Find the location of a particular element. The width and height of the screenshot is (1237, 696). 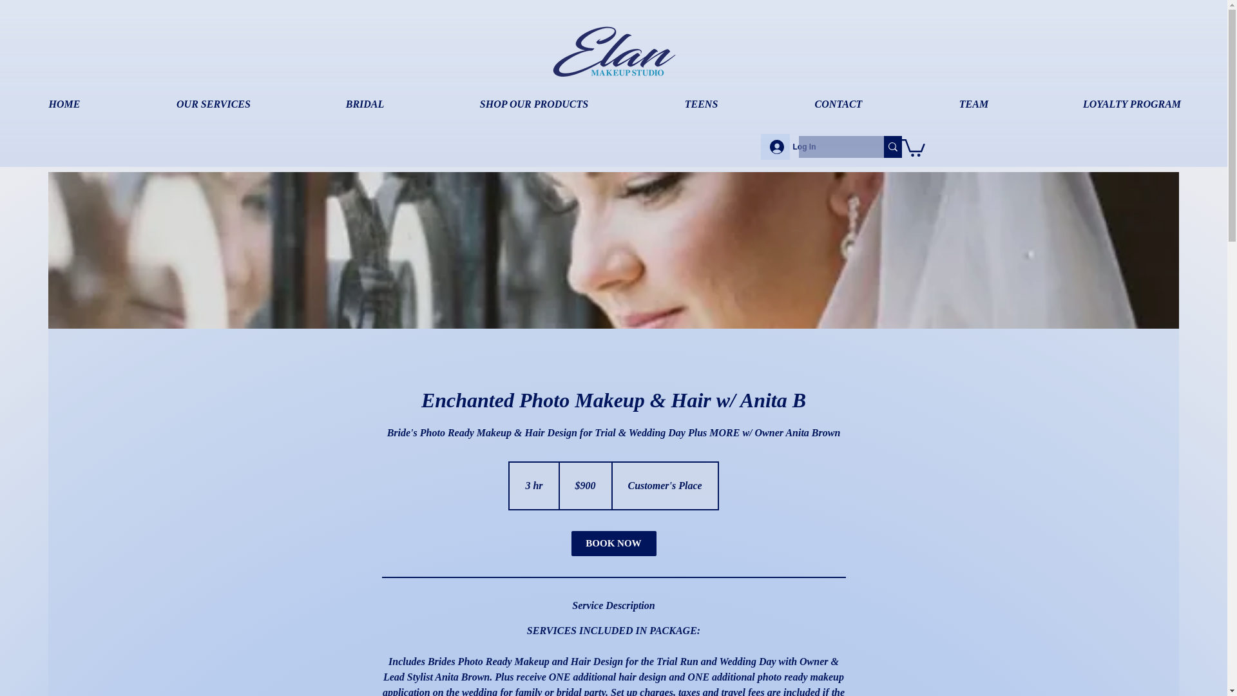

TEENS is located at coordinates (701, 104).